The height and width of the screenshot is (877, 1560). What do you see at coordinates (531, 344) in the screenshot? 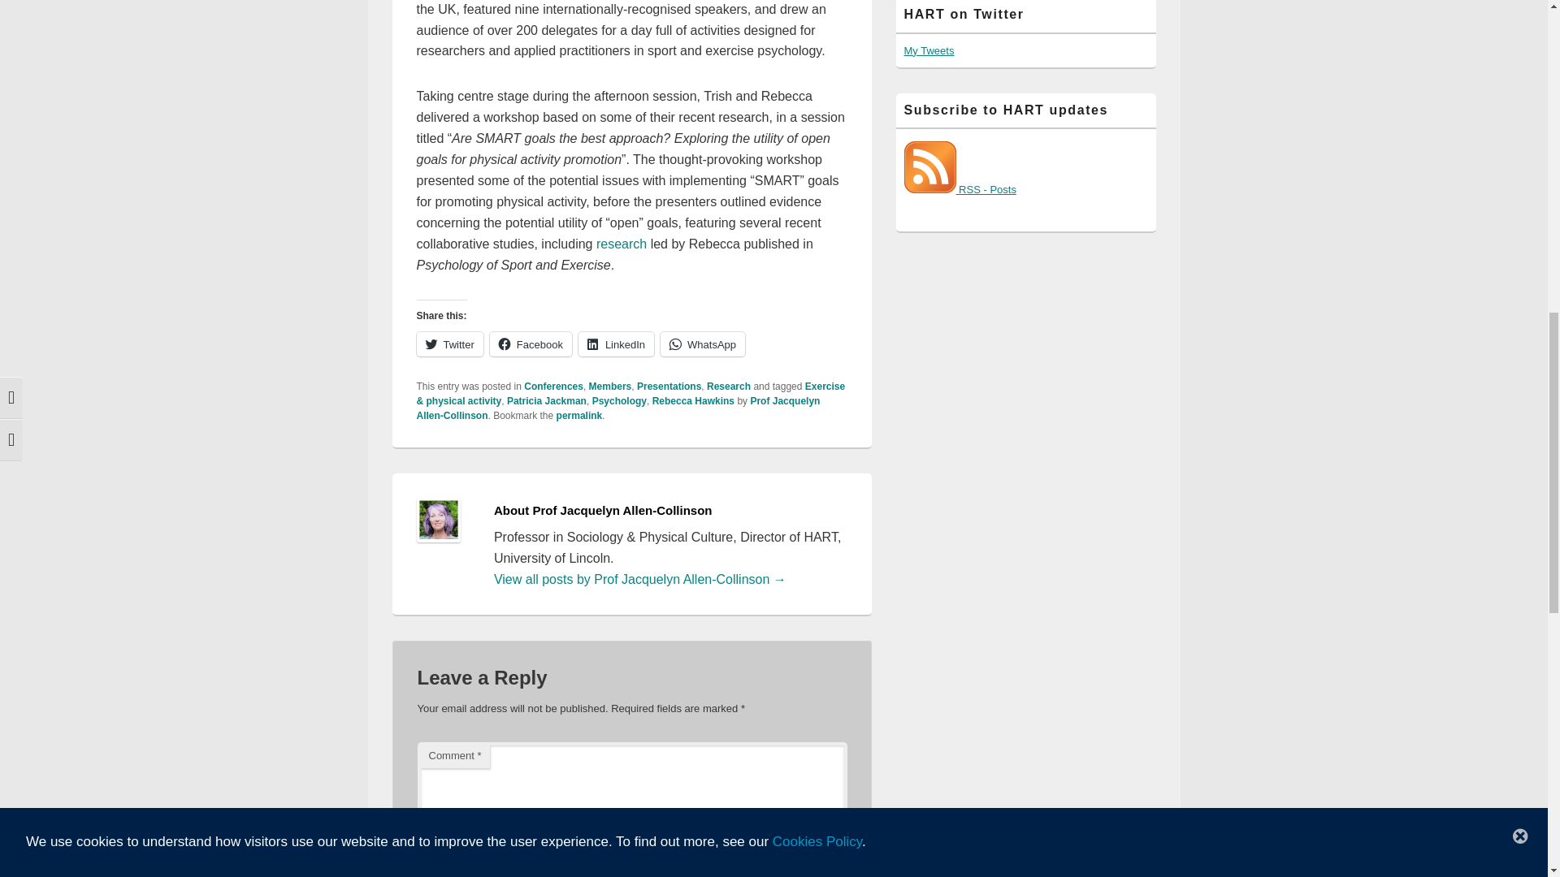
I see `Facebook` at bounding box center [531, 344].